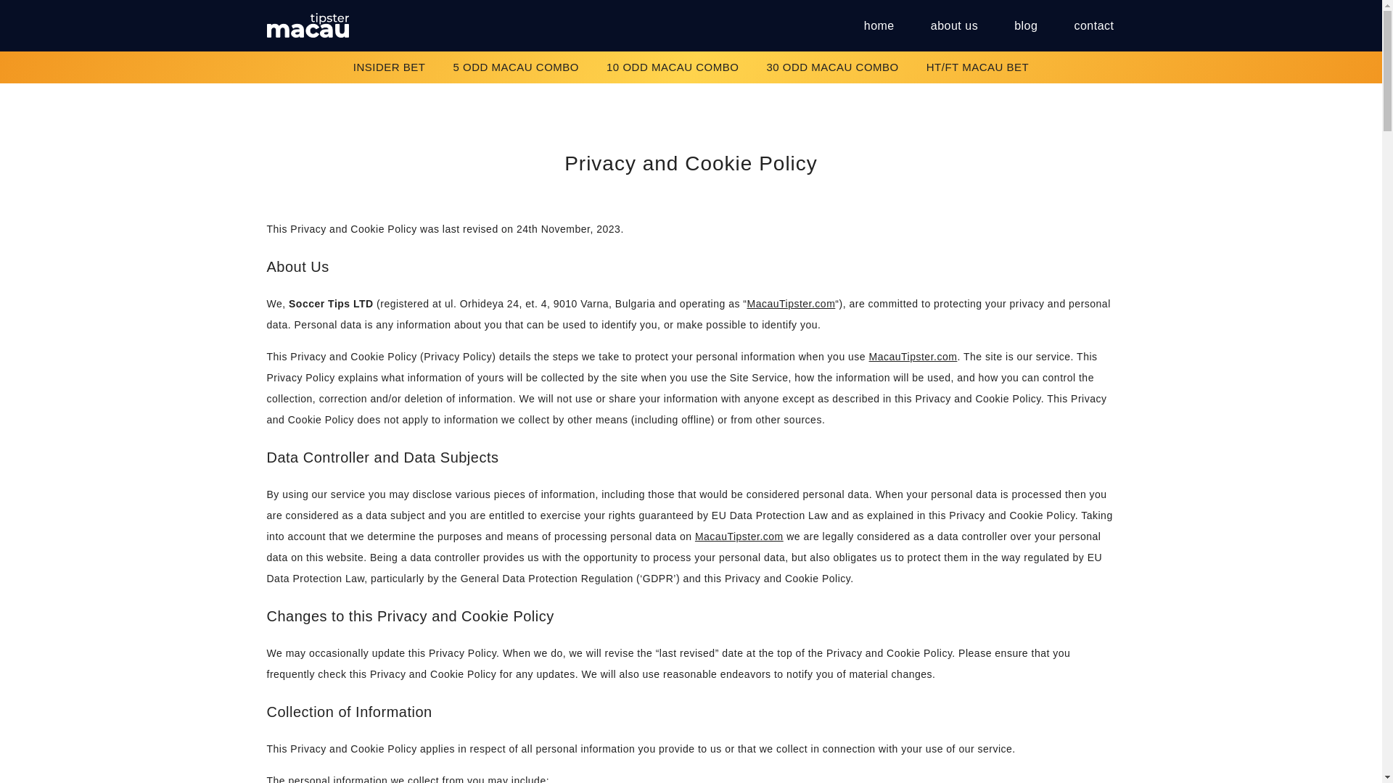 This screenshot has width=1393, height=783. Describe the element at coordinates (517, 67) in the screenshot. I see `5 ODD MACAU COMBO` at that location.